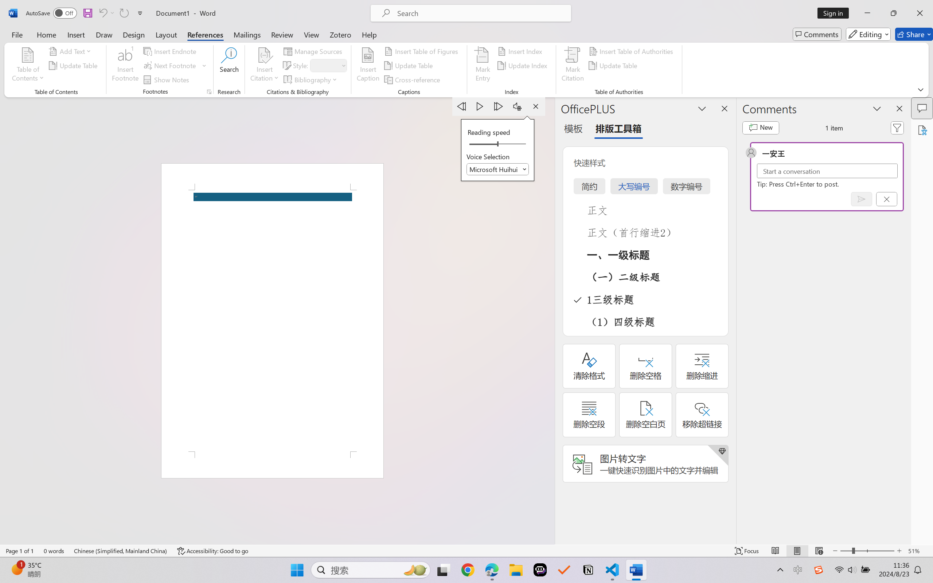  What do you see at coordinates (922, 130) in the screenshot?
I see `Accessibility Assistant` at bounding box center [922, 130].